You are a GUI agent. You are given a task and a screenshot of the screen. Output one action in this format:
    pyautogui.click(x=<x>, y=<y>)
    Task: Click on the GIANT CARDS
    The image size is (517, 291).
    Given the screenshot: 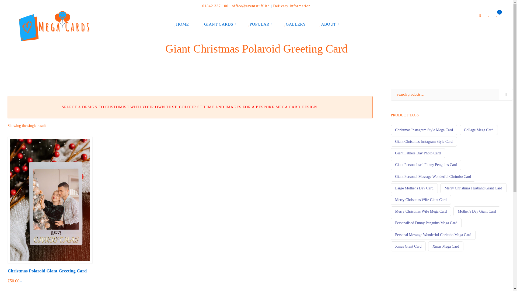 What is the action you would take?
    pyautogui.click(x=219, y=24)
    